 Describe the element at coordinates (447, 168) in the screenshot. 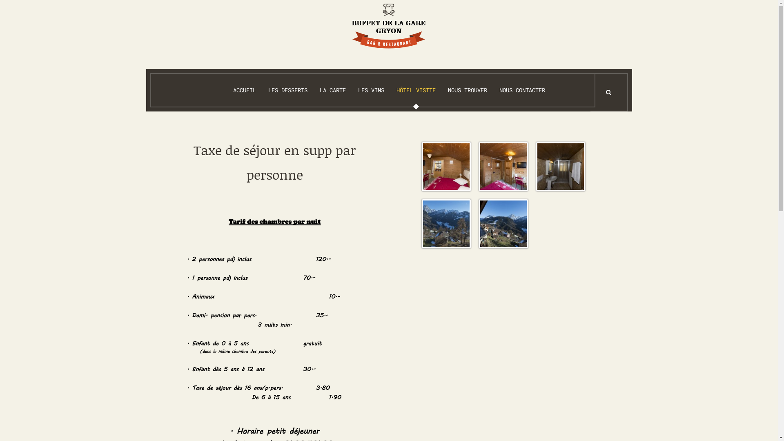

I see `Chambre_2.jpg` at that location.